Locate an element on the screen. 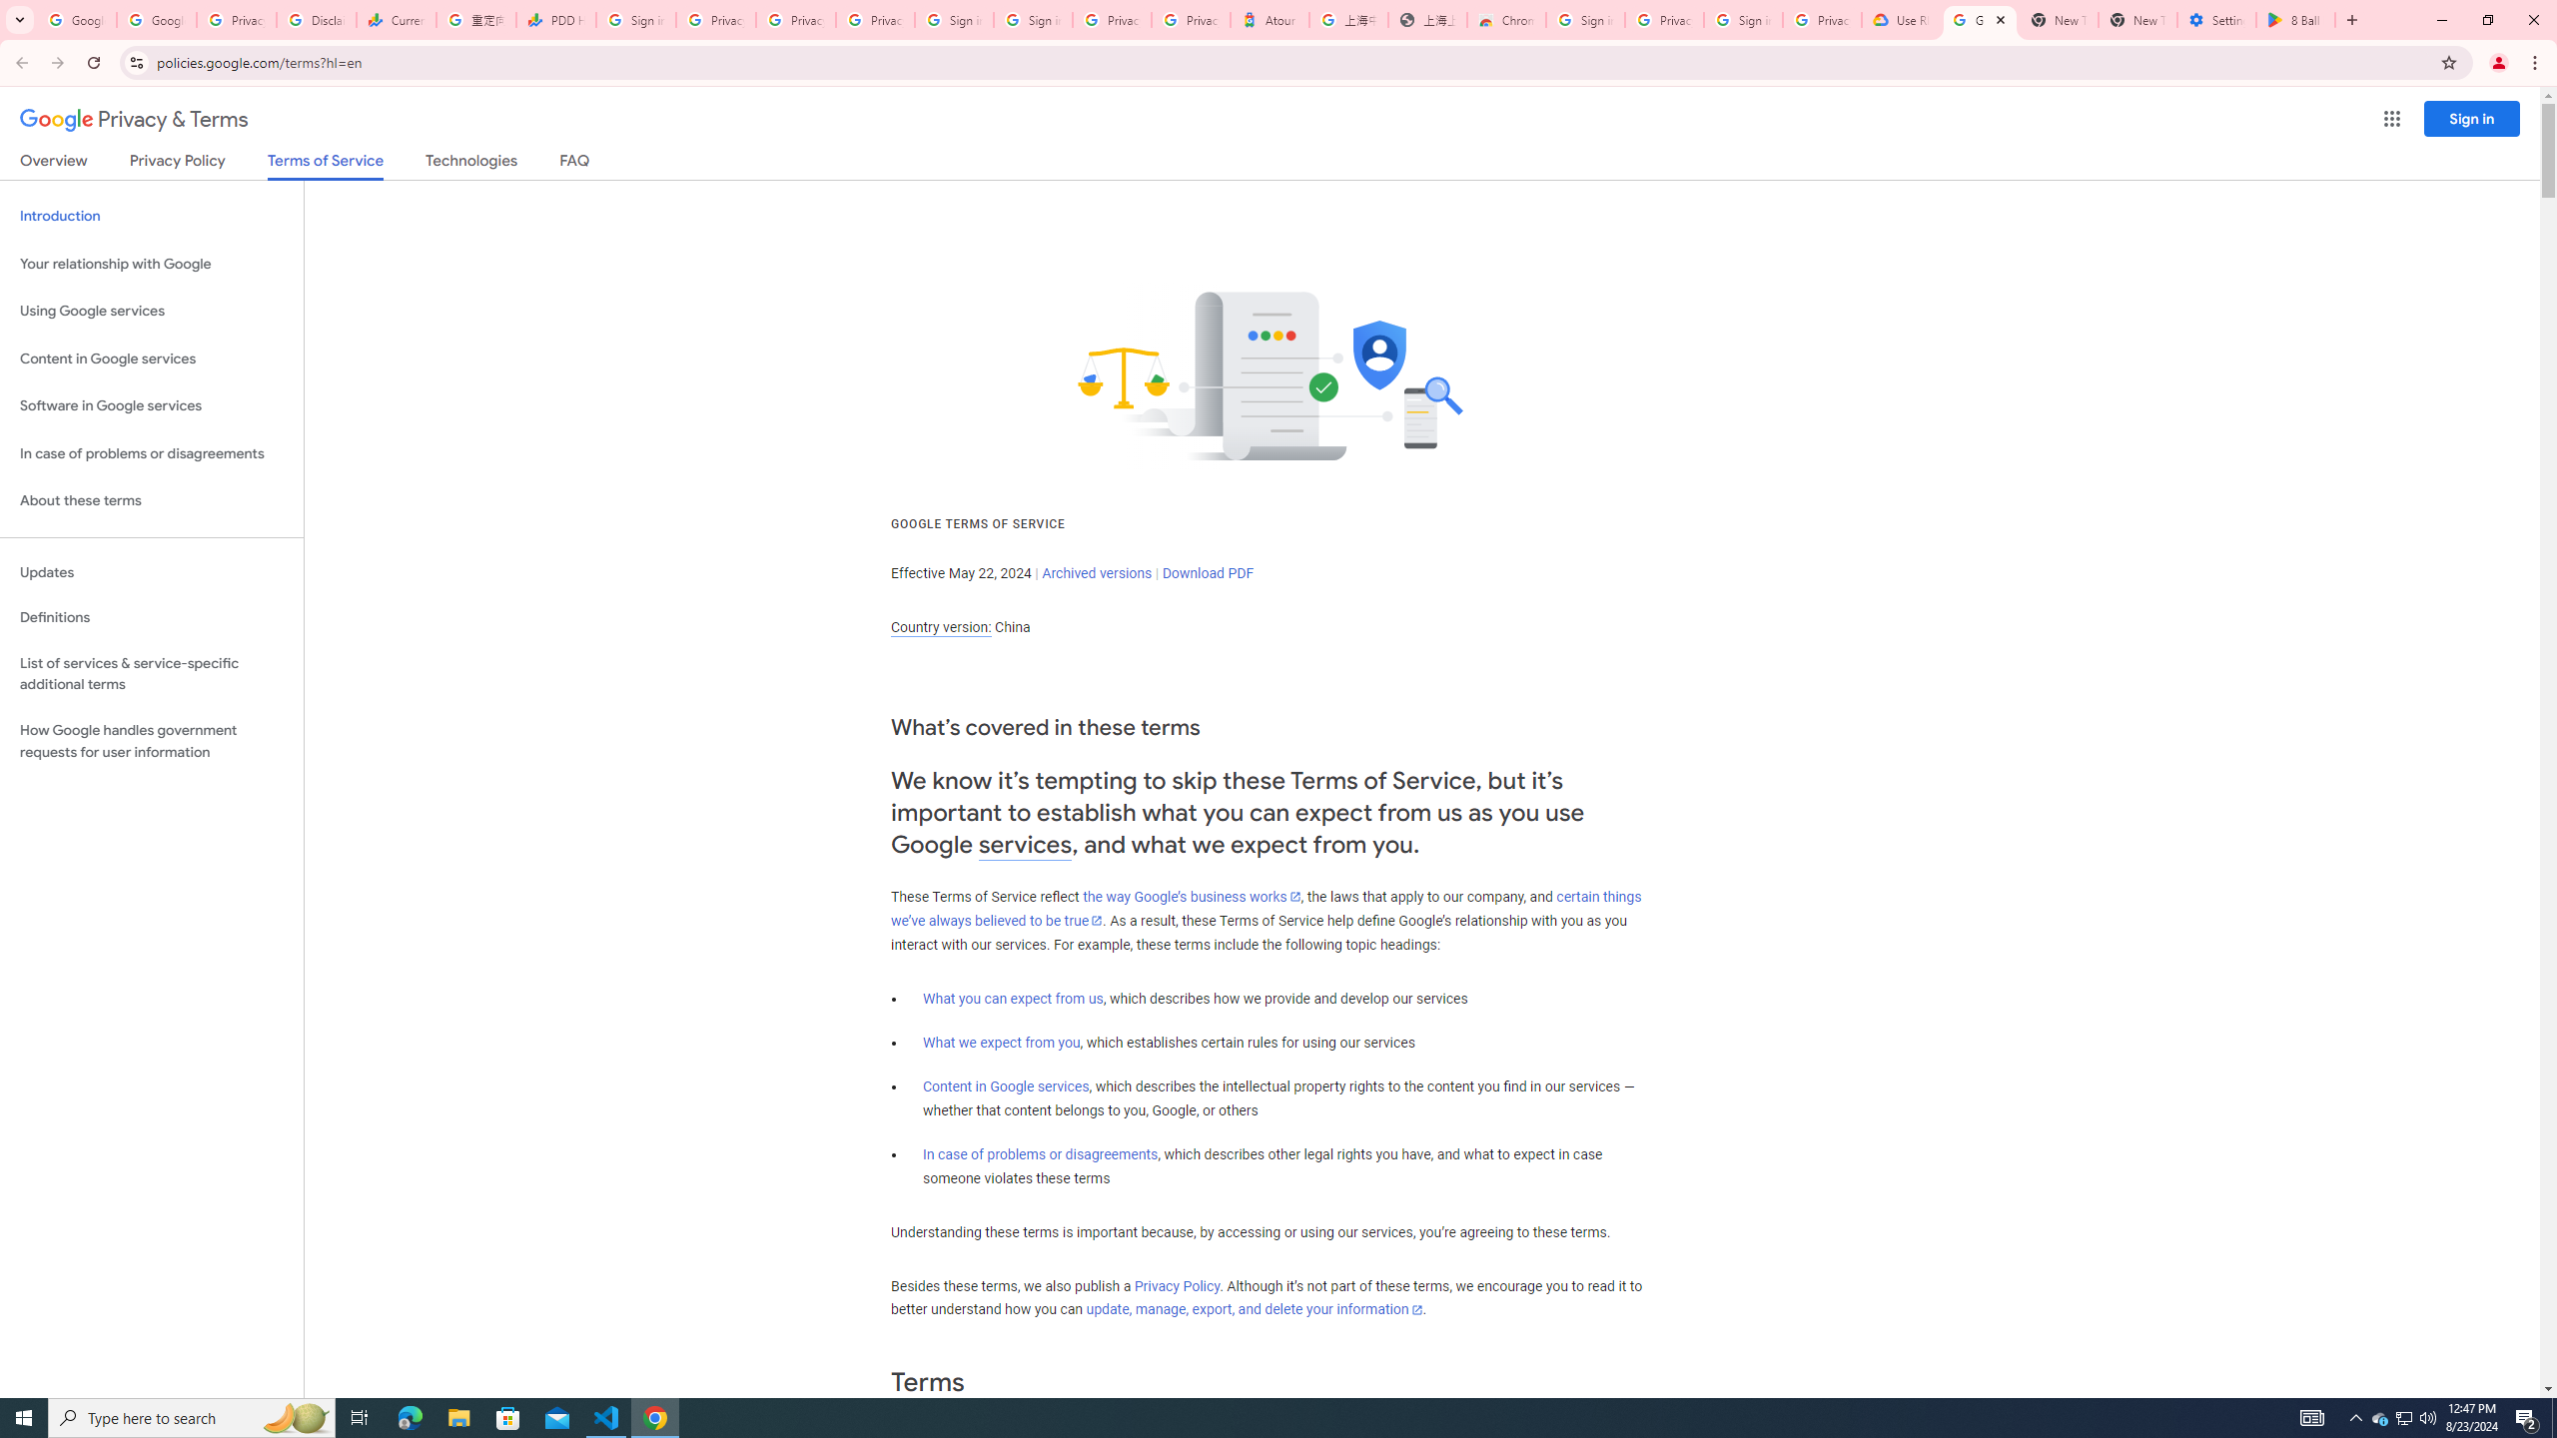 The width and height of the screenshot is (2557, 1438). How Google handles government requests for user information is located at coordinates (152, 741).